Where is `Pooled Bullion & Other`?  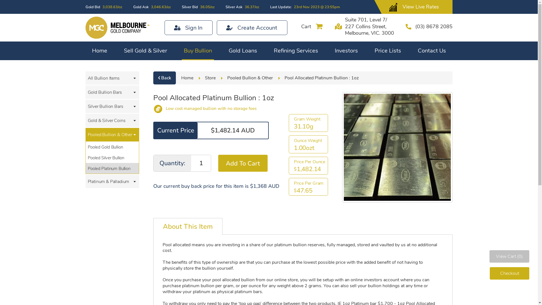 Pooled Bullion & Other is located at coordinates (250, 78).